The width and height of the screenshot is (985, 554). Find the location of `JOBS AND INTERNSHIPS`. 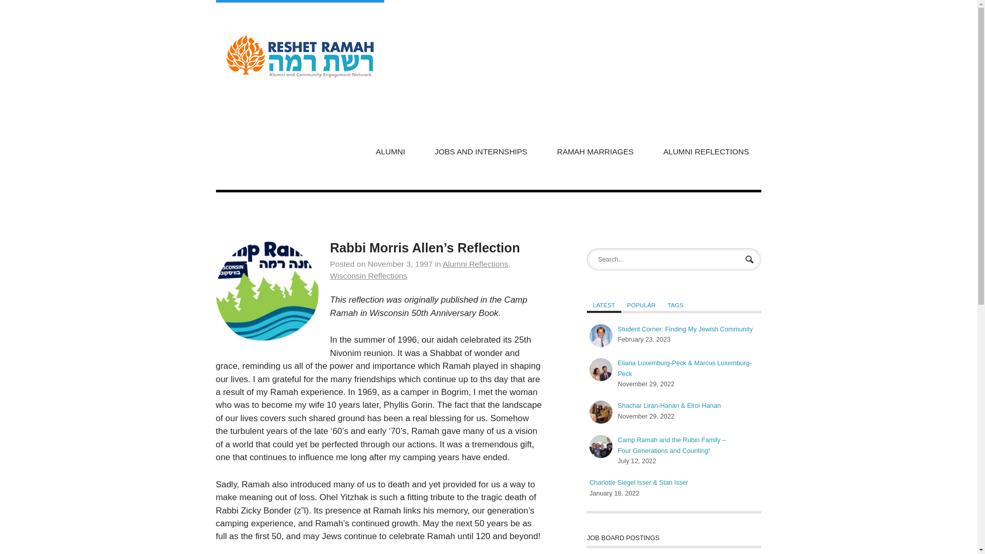

JOBS AND INTERNSHIPS is located at coordinates (481, 150).